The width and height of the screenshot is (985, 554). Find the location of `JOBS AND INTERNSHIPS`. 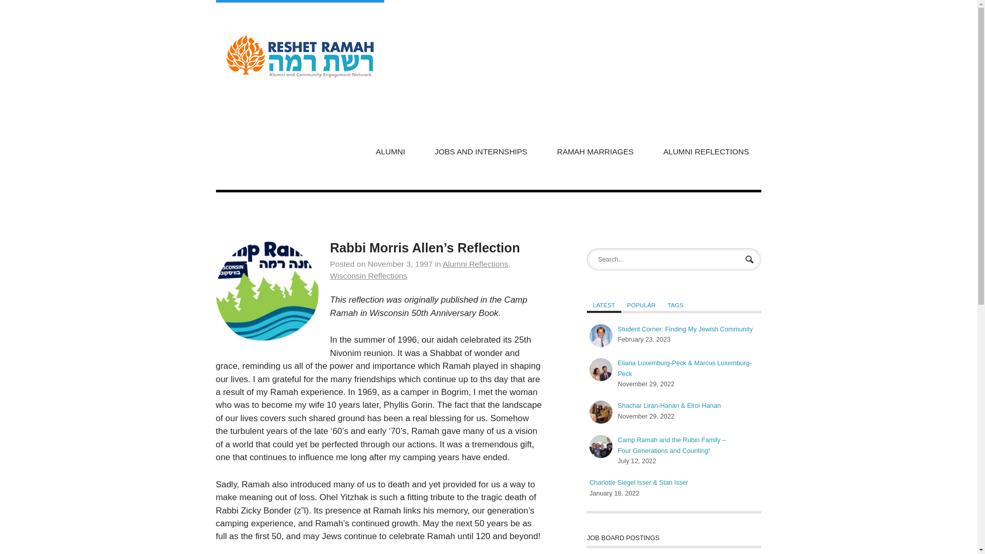

JOBS AND INTERNSHIPS is located at coordinates (481, 150).